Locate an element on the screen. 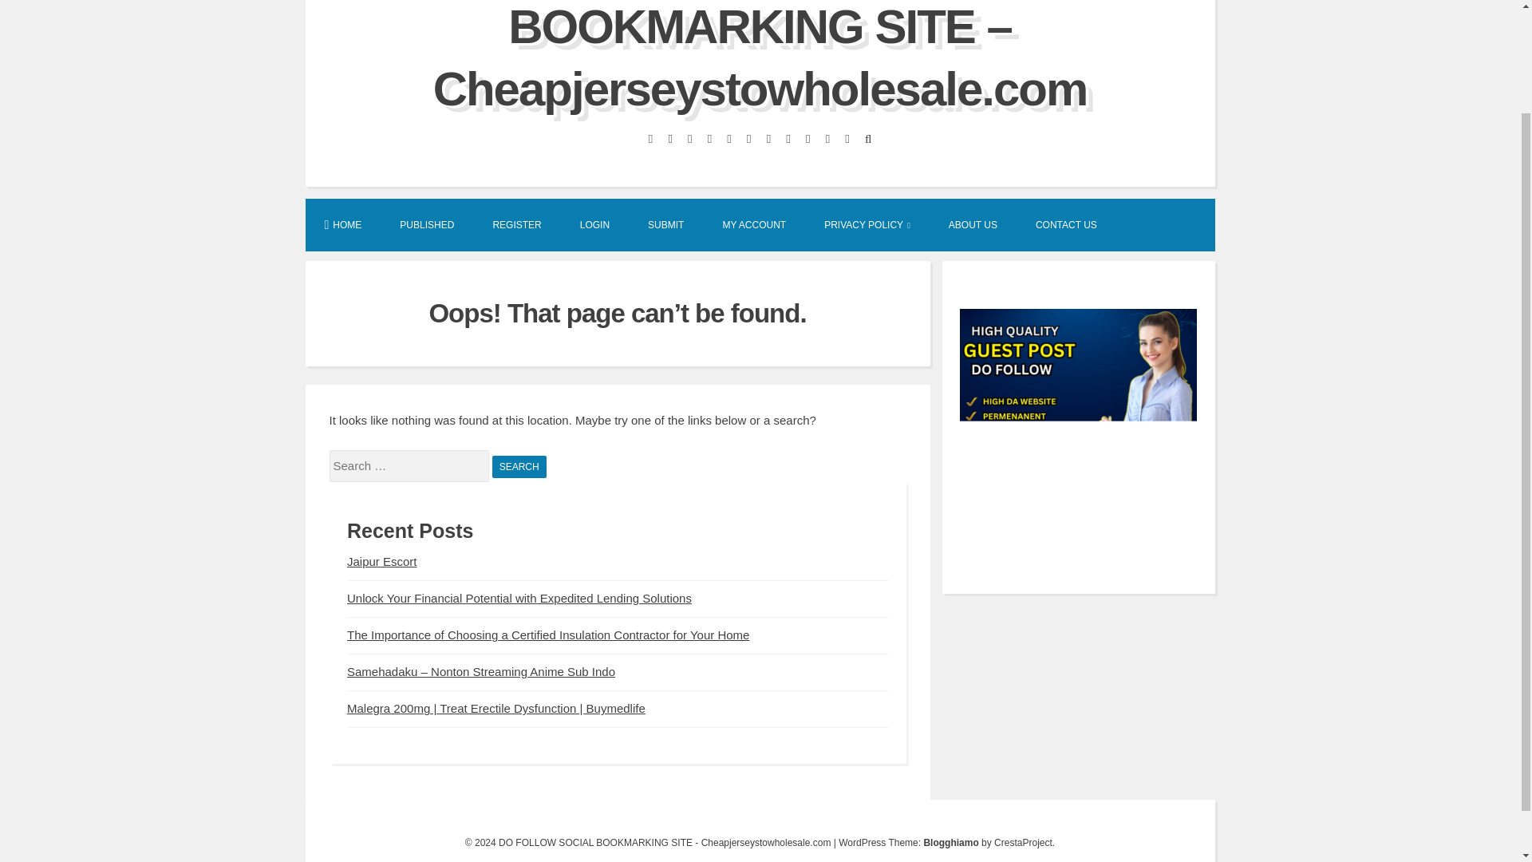 The image size is (1532, 862). HOME is located at coordinates (342, 224).